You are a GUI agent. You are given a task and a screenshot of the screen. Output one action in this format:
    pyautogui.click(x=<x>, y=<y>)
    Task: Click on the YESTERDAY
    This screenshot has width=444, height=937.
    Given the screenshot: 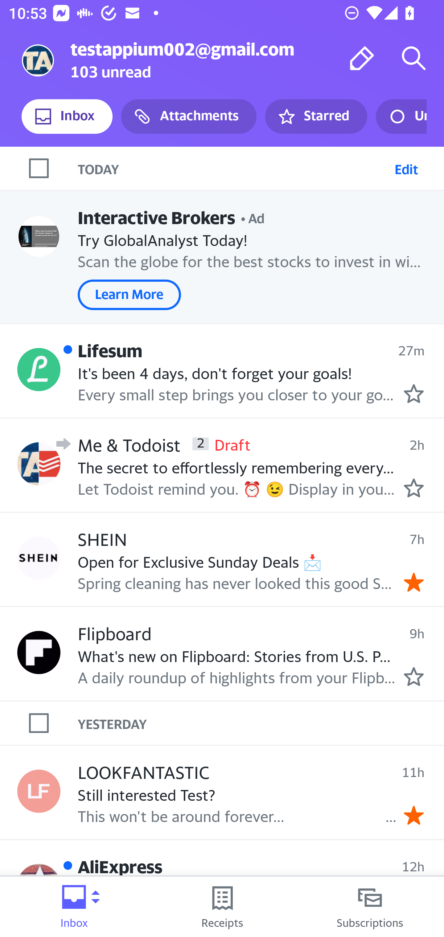 What is the action you would take?
    pyautogui.click(x=261, y=723)
    